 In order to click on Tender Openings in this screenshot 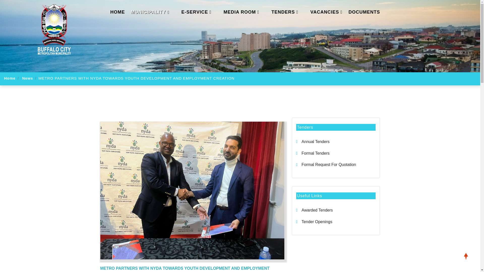, I will do `click(314, 222)`.